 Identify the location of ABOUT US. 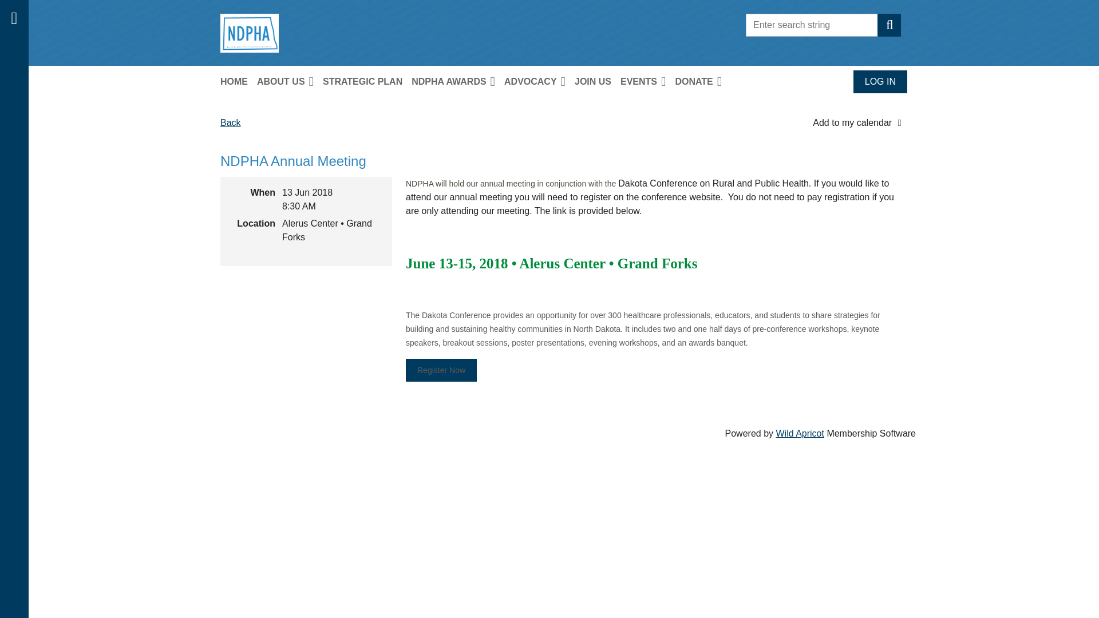
(290, 81).